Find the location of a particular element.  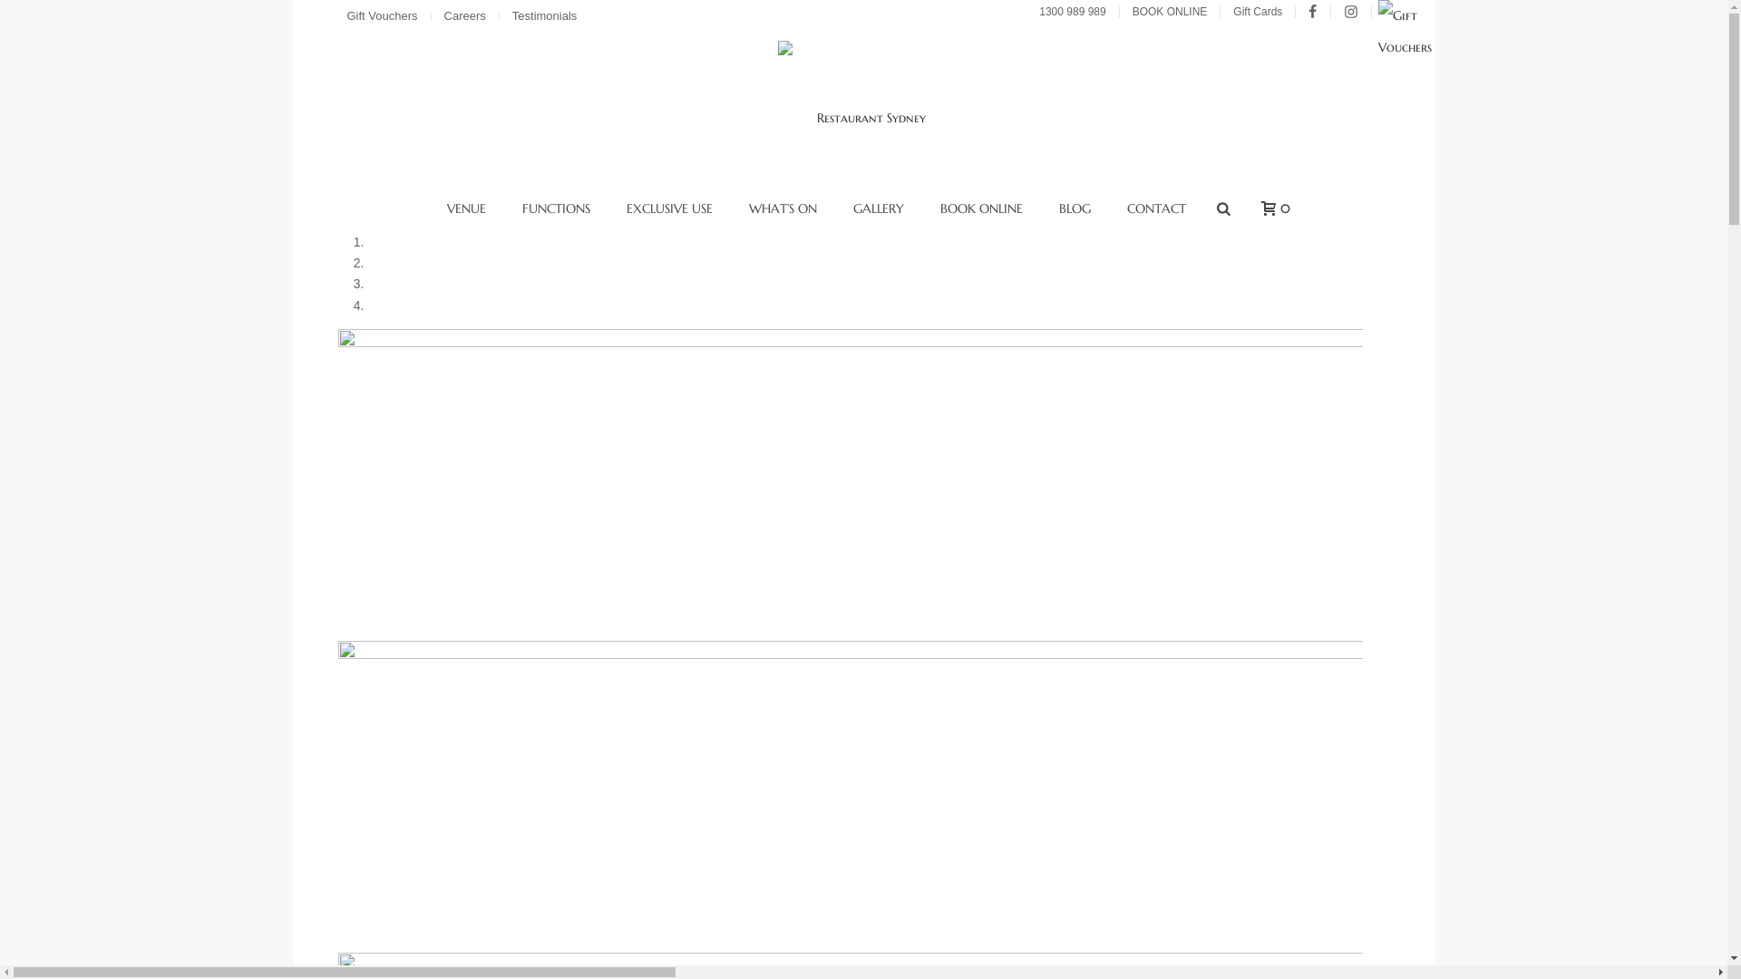

GALLERY is located at coordinates (879, 208).